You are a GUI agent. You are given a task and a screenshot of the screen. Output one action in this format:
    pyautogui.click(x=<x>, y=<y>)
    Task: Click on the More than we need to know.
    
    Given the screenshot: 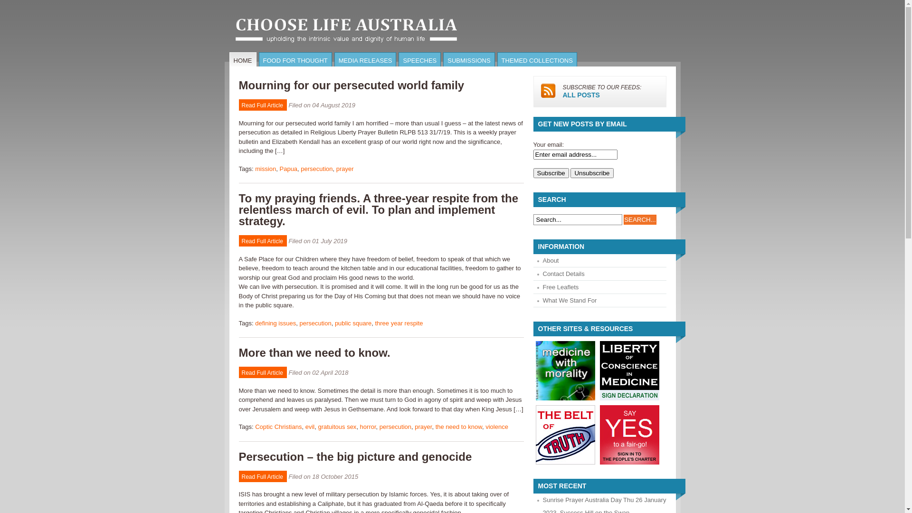 What is the action you would take?
    pyautogui.click(x=314, y=352)
    